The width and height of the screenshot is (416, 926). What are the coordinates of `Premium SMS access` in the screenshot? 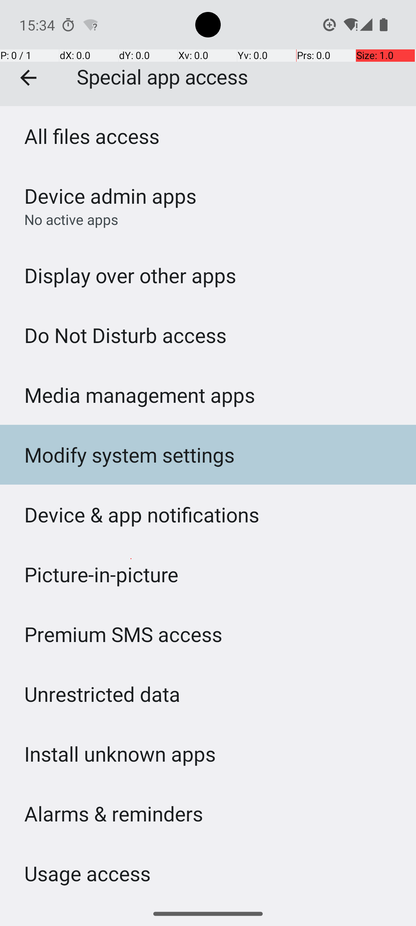 It's located at (123, 634).